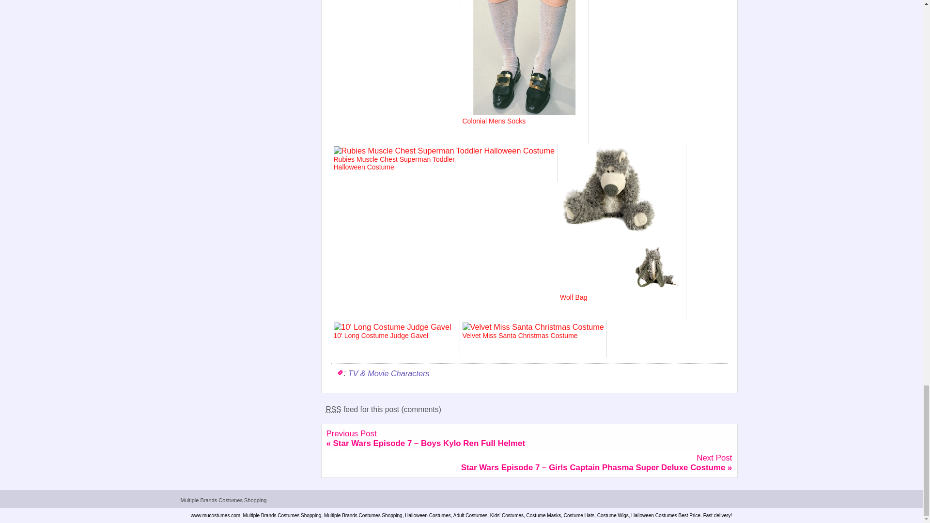 Image resolution: width=930 pixels, height=523 pixels. Describe the element at coordinates (621, 305) in the screenshot. I see `Wolf Bag` at that location.